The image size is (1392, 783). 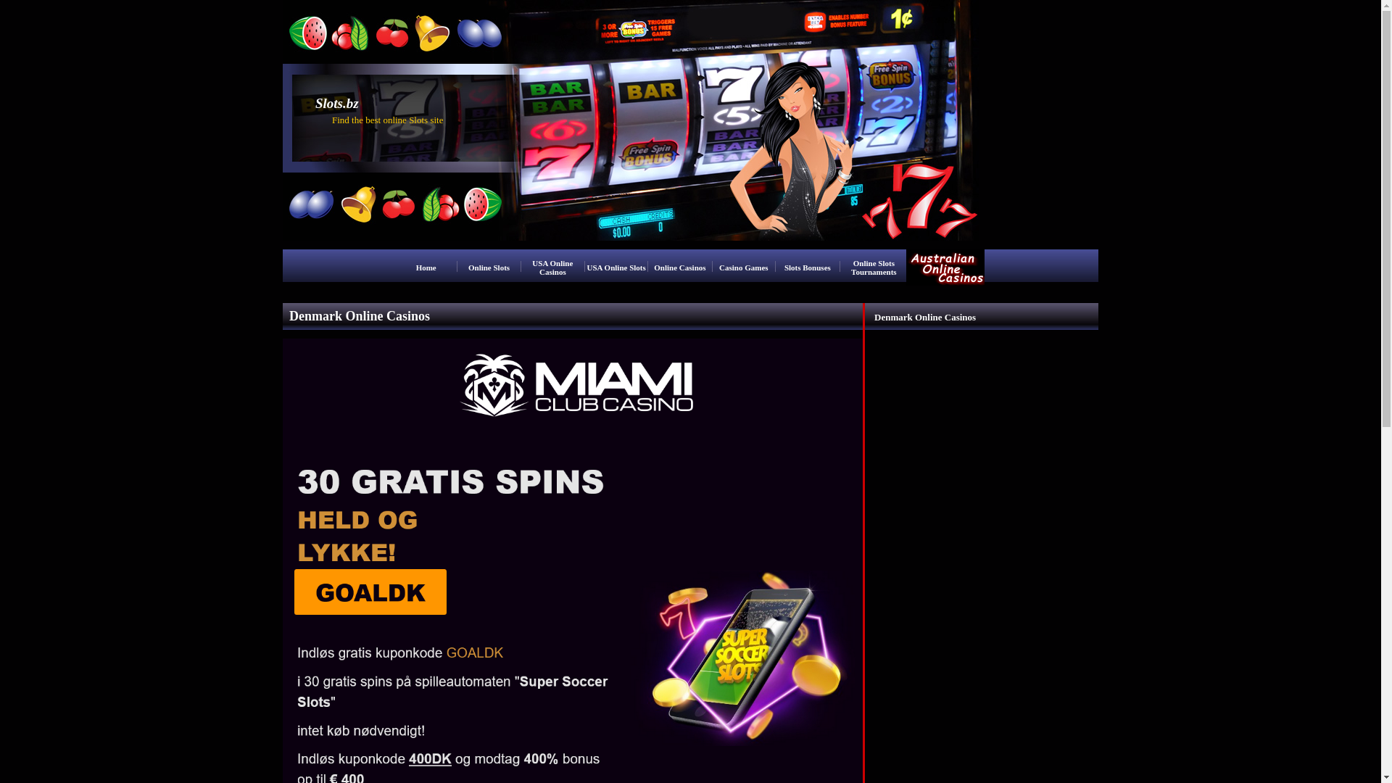 I want to click on Slots Bonuses, so click(x=808, y=268).